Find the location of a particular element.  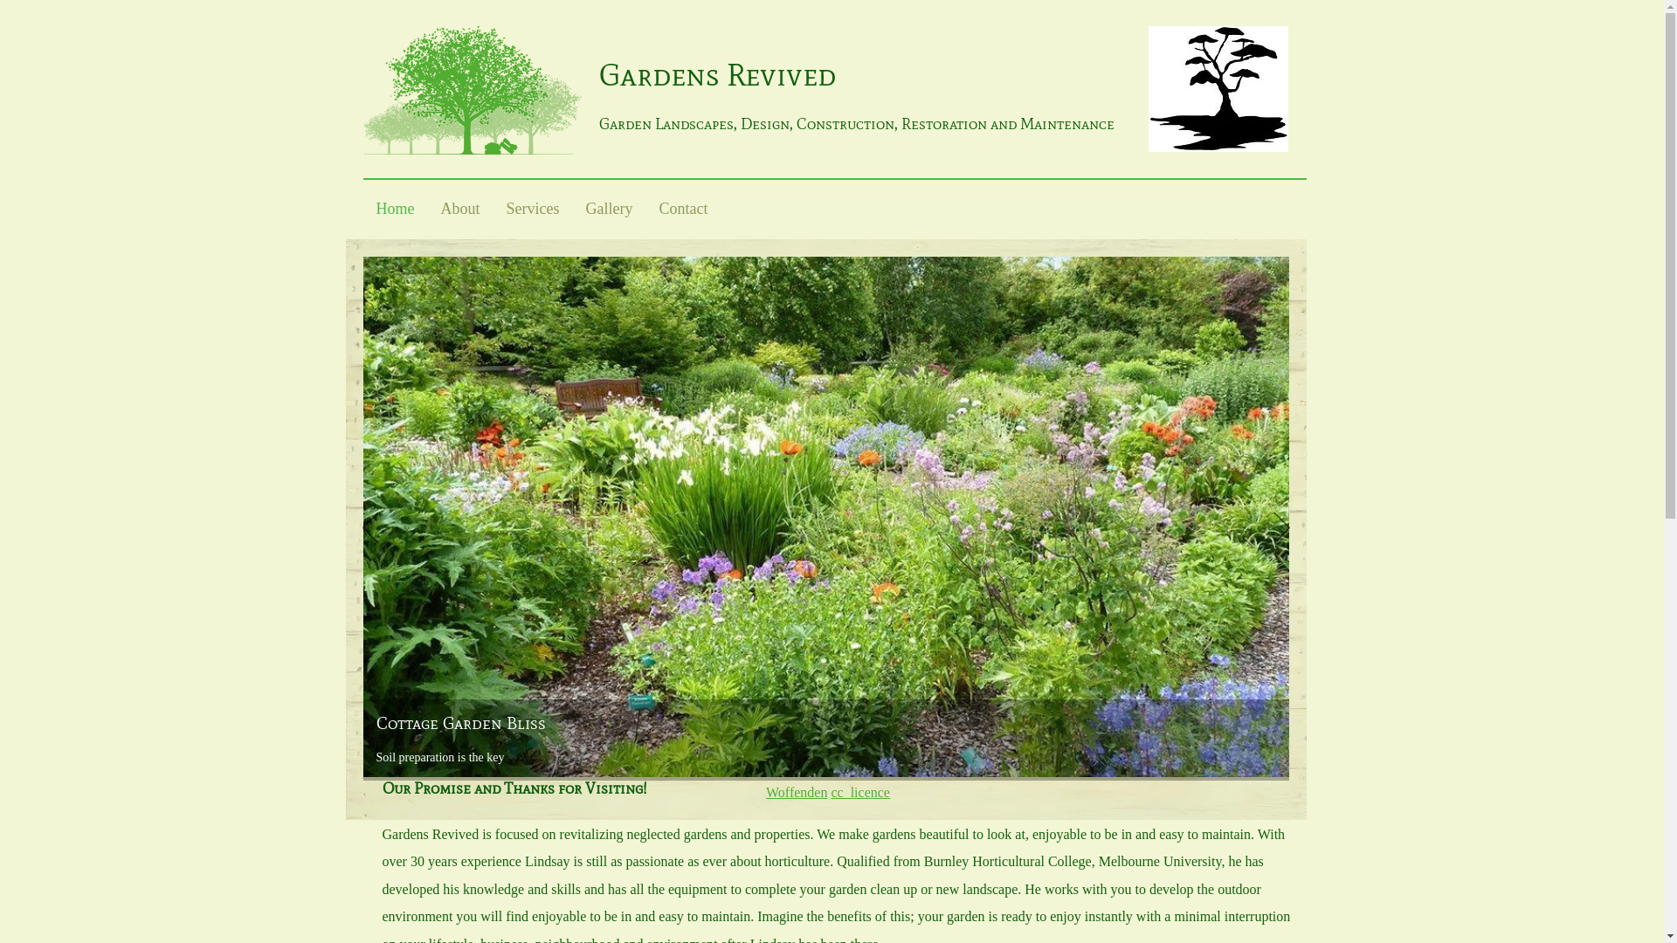

Gallery is located at coordinates (609, 209).